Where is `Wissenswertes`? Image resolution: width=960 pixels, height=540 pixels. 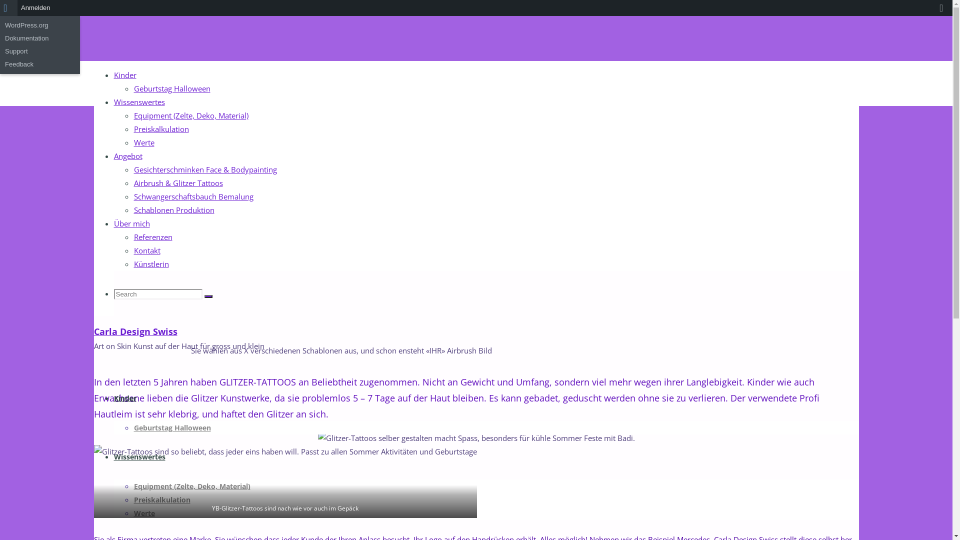 Wissenswertes is located at coordinates (140, 457).